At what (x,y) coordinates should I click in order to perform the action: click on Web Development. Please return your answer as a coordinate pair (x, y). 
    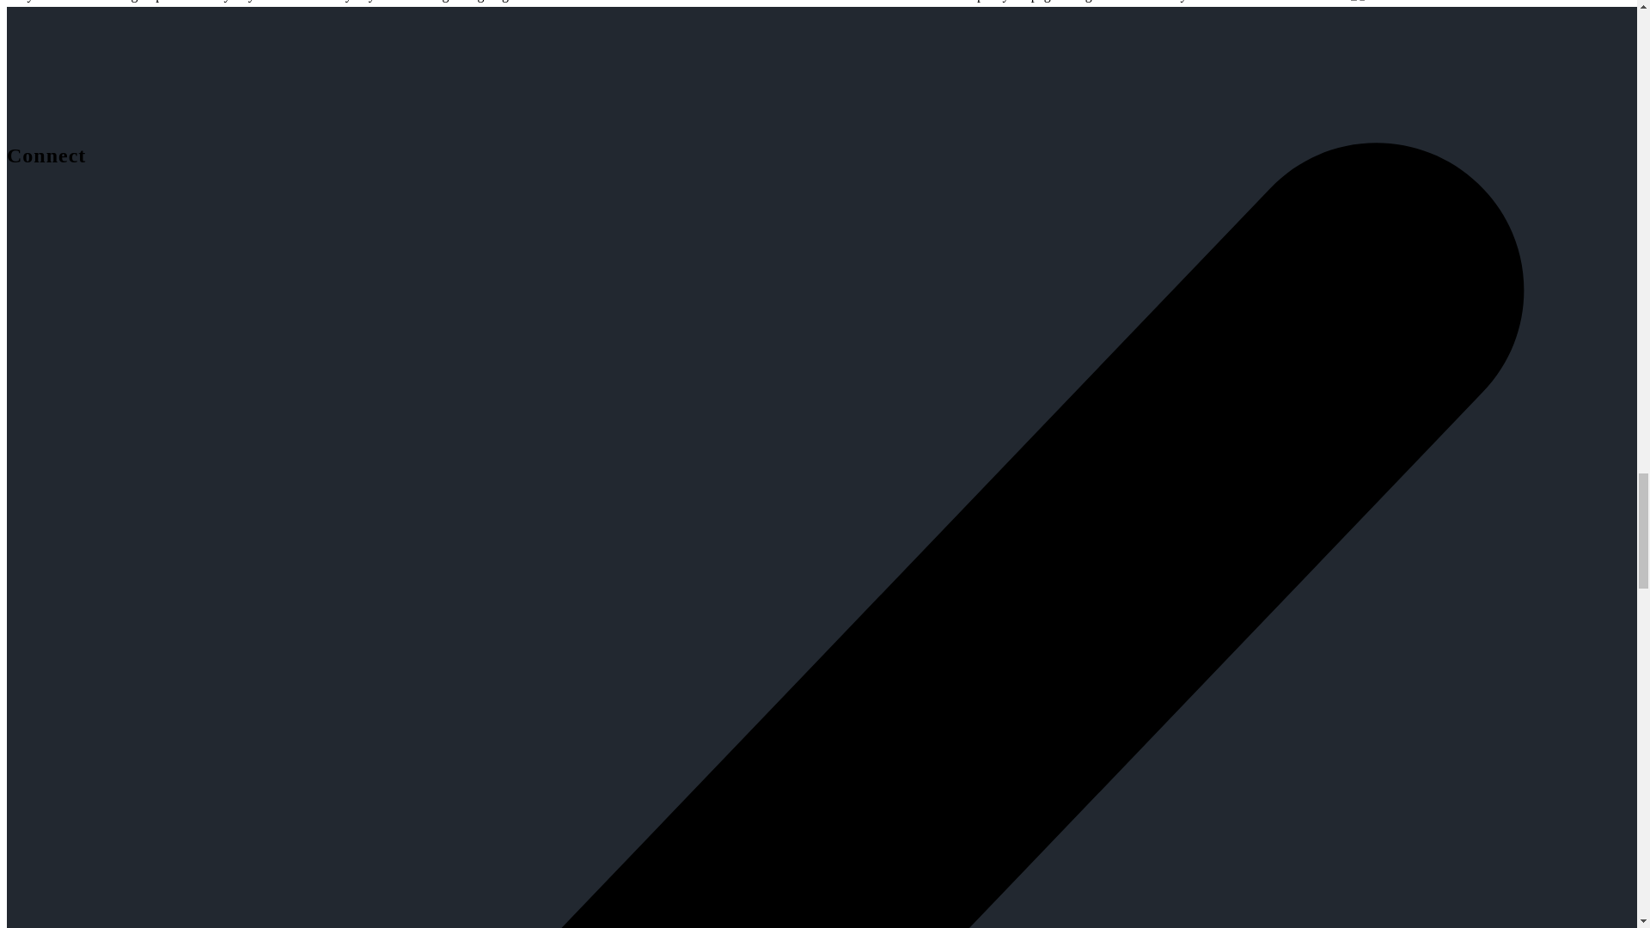
    Looking at the image, I should click on (115, 234).